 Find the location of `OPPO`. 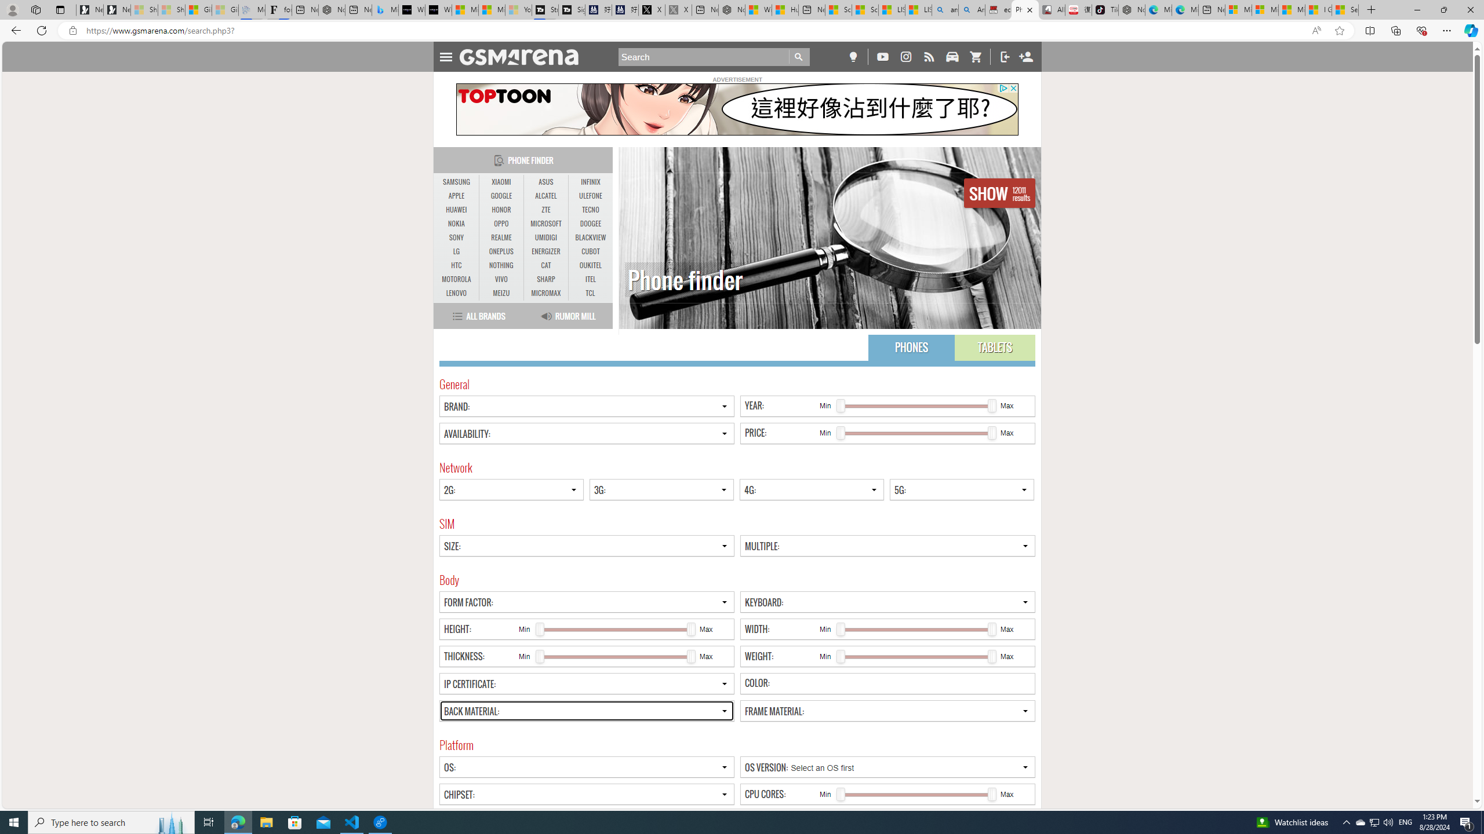

OPPO is located at coordinates (501, 224).